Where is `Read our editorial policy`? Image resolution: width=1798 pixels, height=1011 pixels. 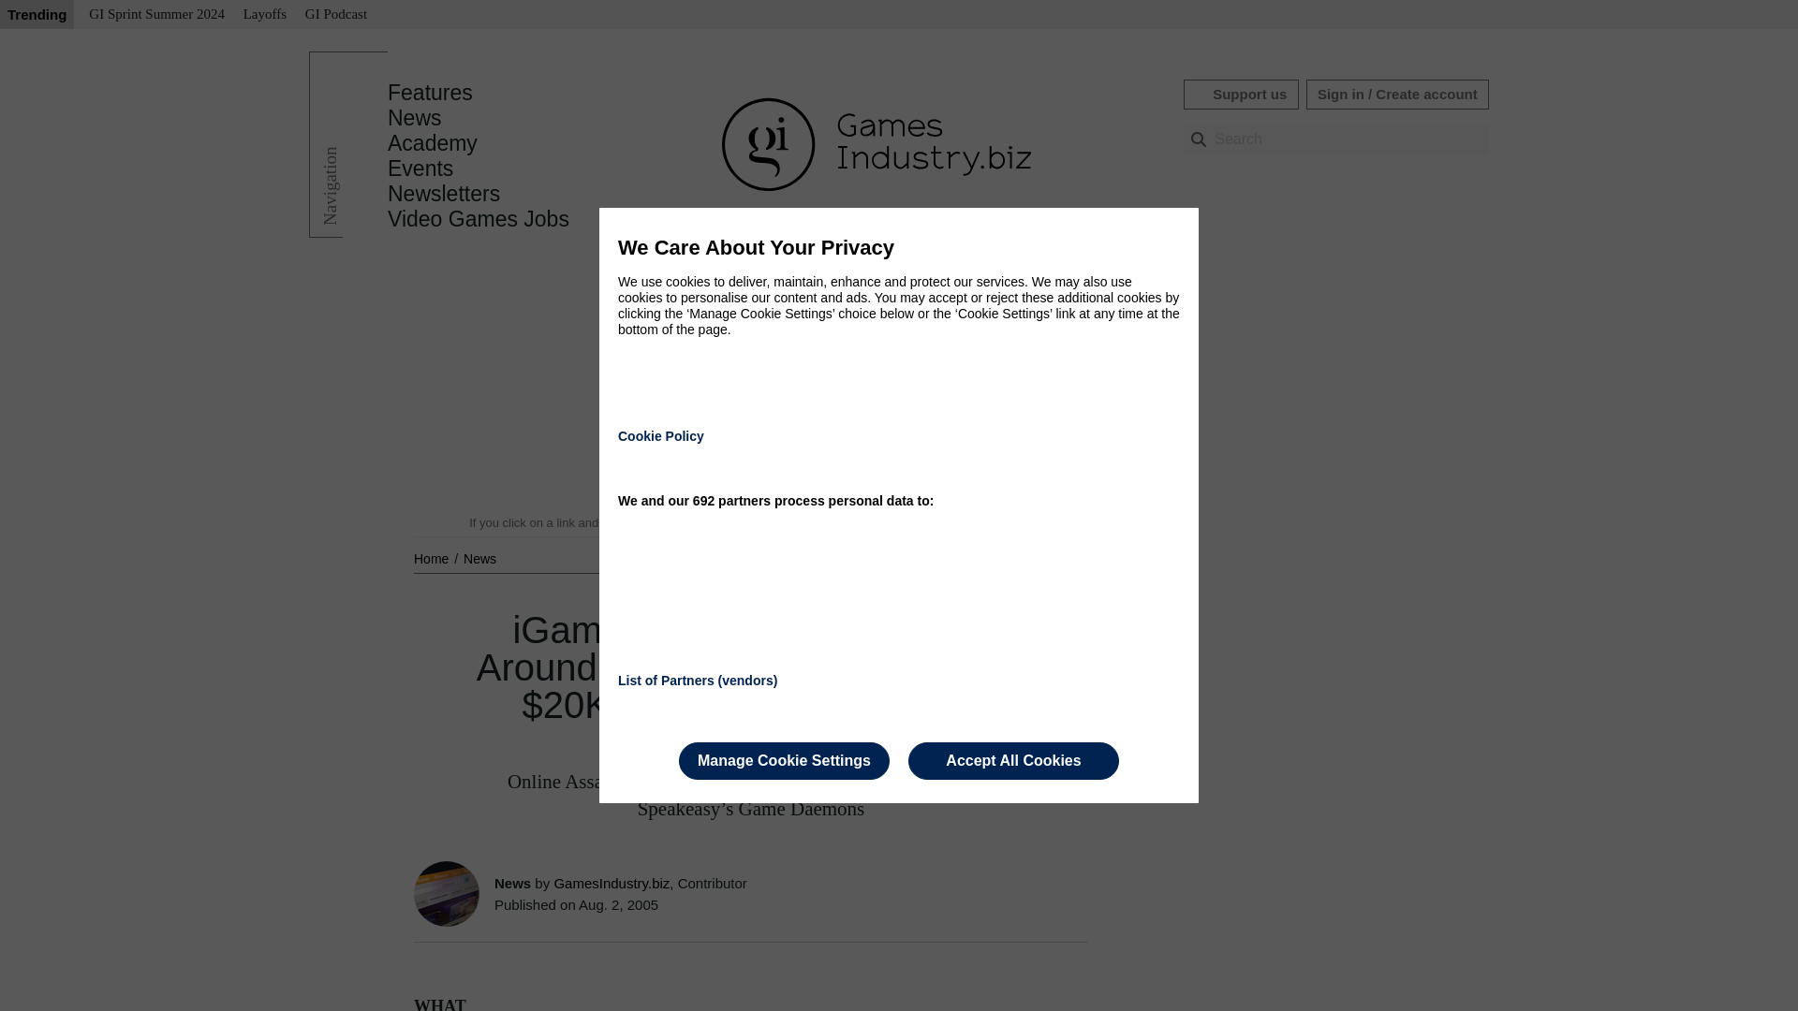 Read our editorial policy is located at coordinates (965, 522).